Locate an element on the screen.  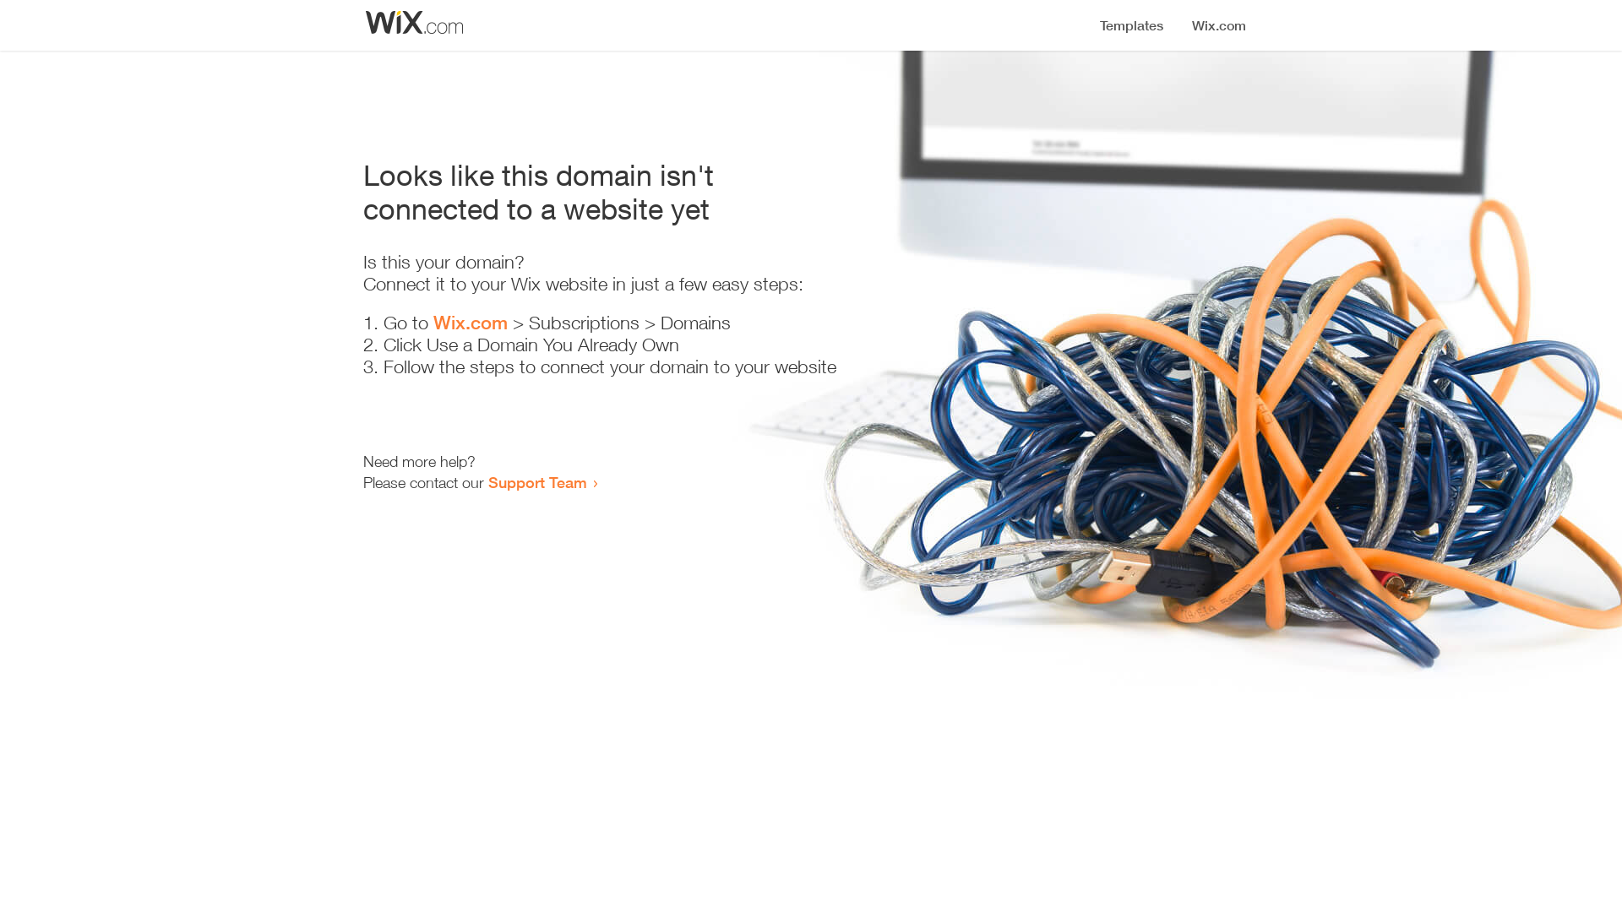
Support Team is located at coordinates (537, 482).